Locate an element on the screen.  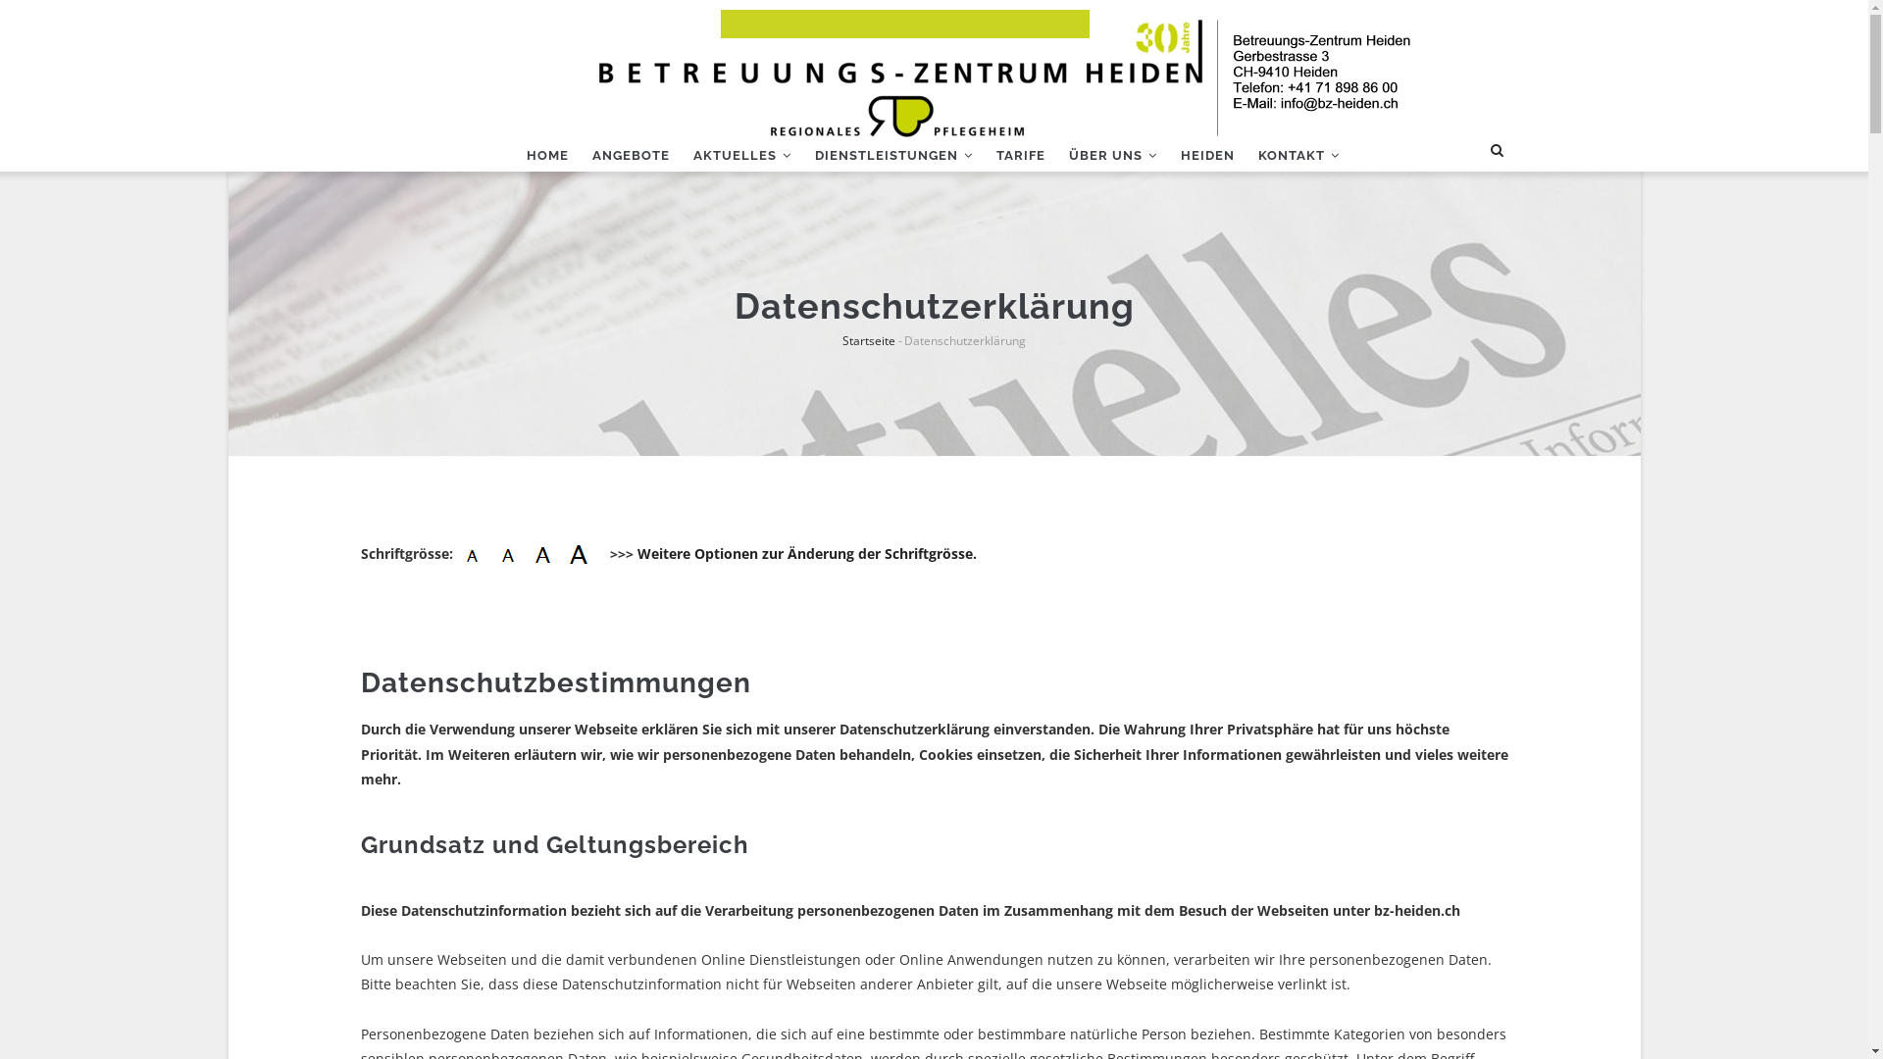
DIENSTLEISTUNGEN is located at coordinates (892, 155).